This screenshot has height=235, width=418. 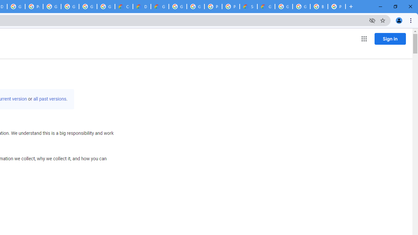 I want to click on all past versions, so click(x=50, y=99).